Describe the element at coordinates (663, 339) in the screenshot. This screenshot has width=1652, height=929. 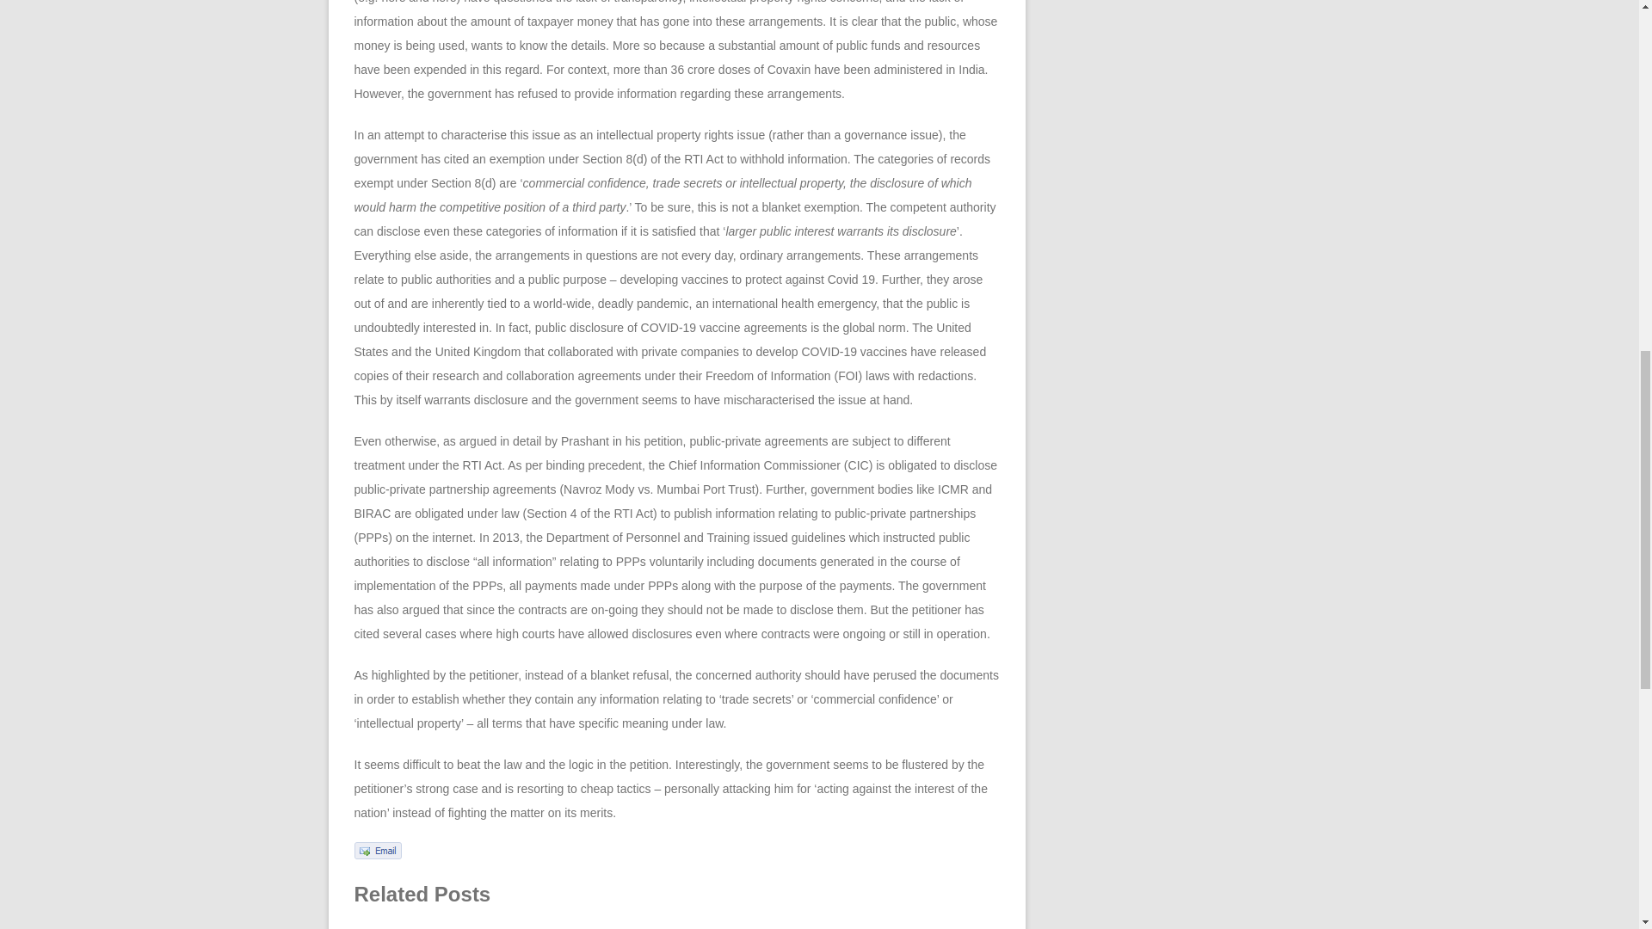
I see `United States` at that location.